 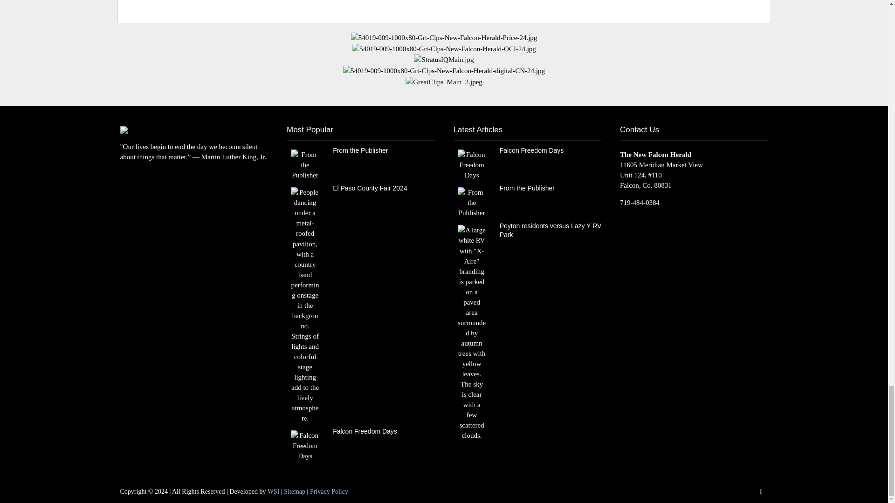 What do you see at coordinates (472, 332) in the screenshot?
I see `Peyton residents versus Lazy Y RV Park` at bounding box center [472, 332].